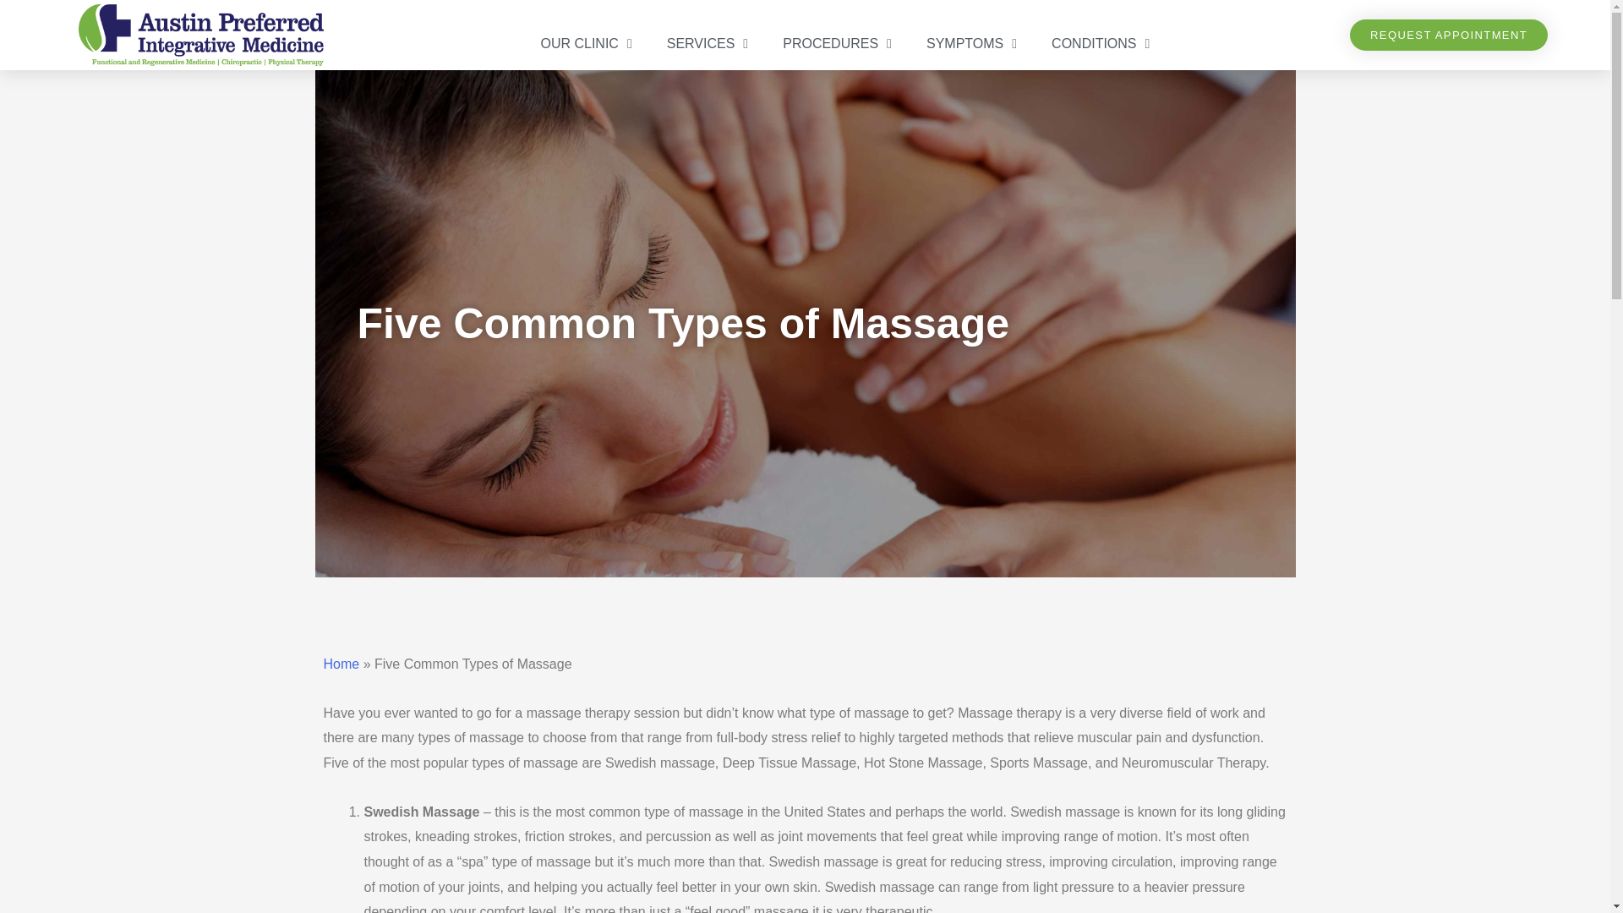 The height and width of the screenshot is (913, 1623). Describe the element at coordinates (707, 44) in the screenshot. I see `SERVICES` at that location.